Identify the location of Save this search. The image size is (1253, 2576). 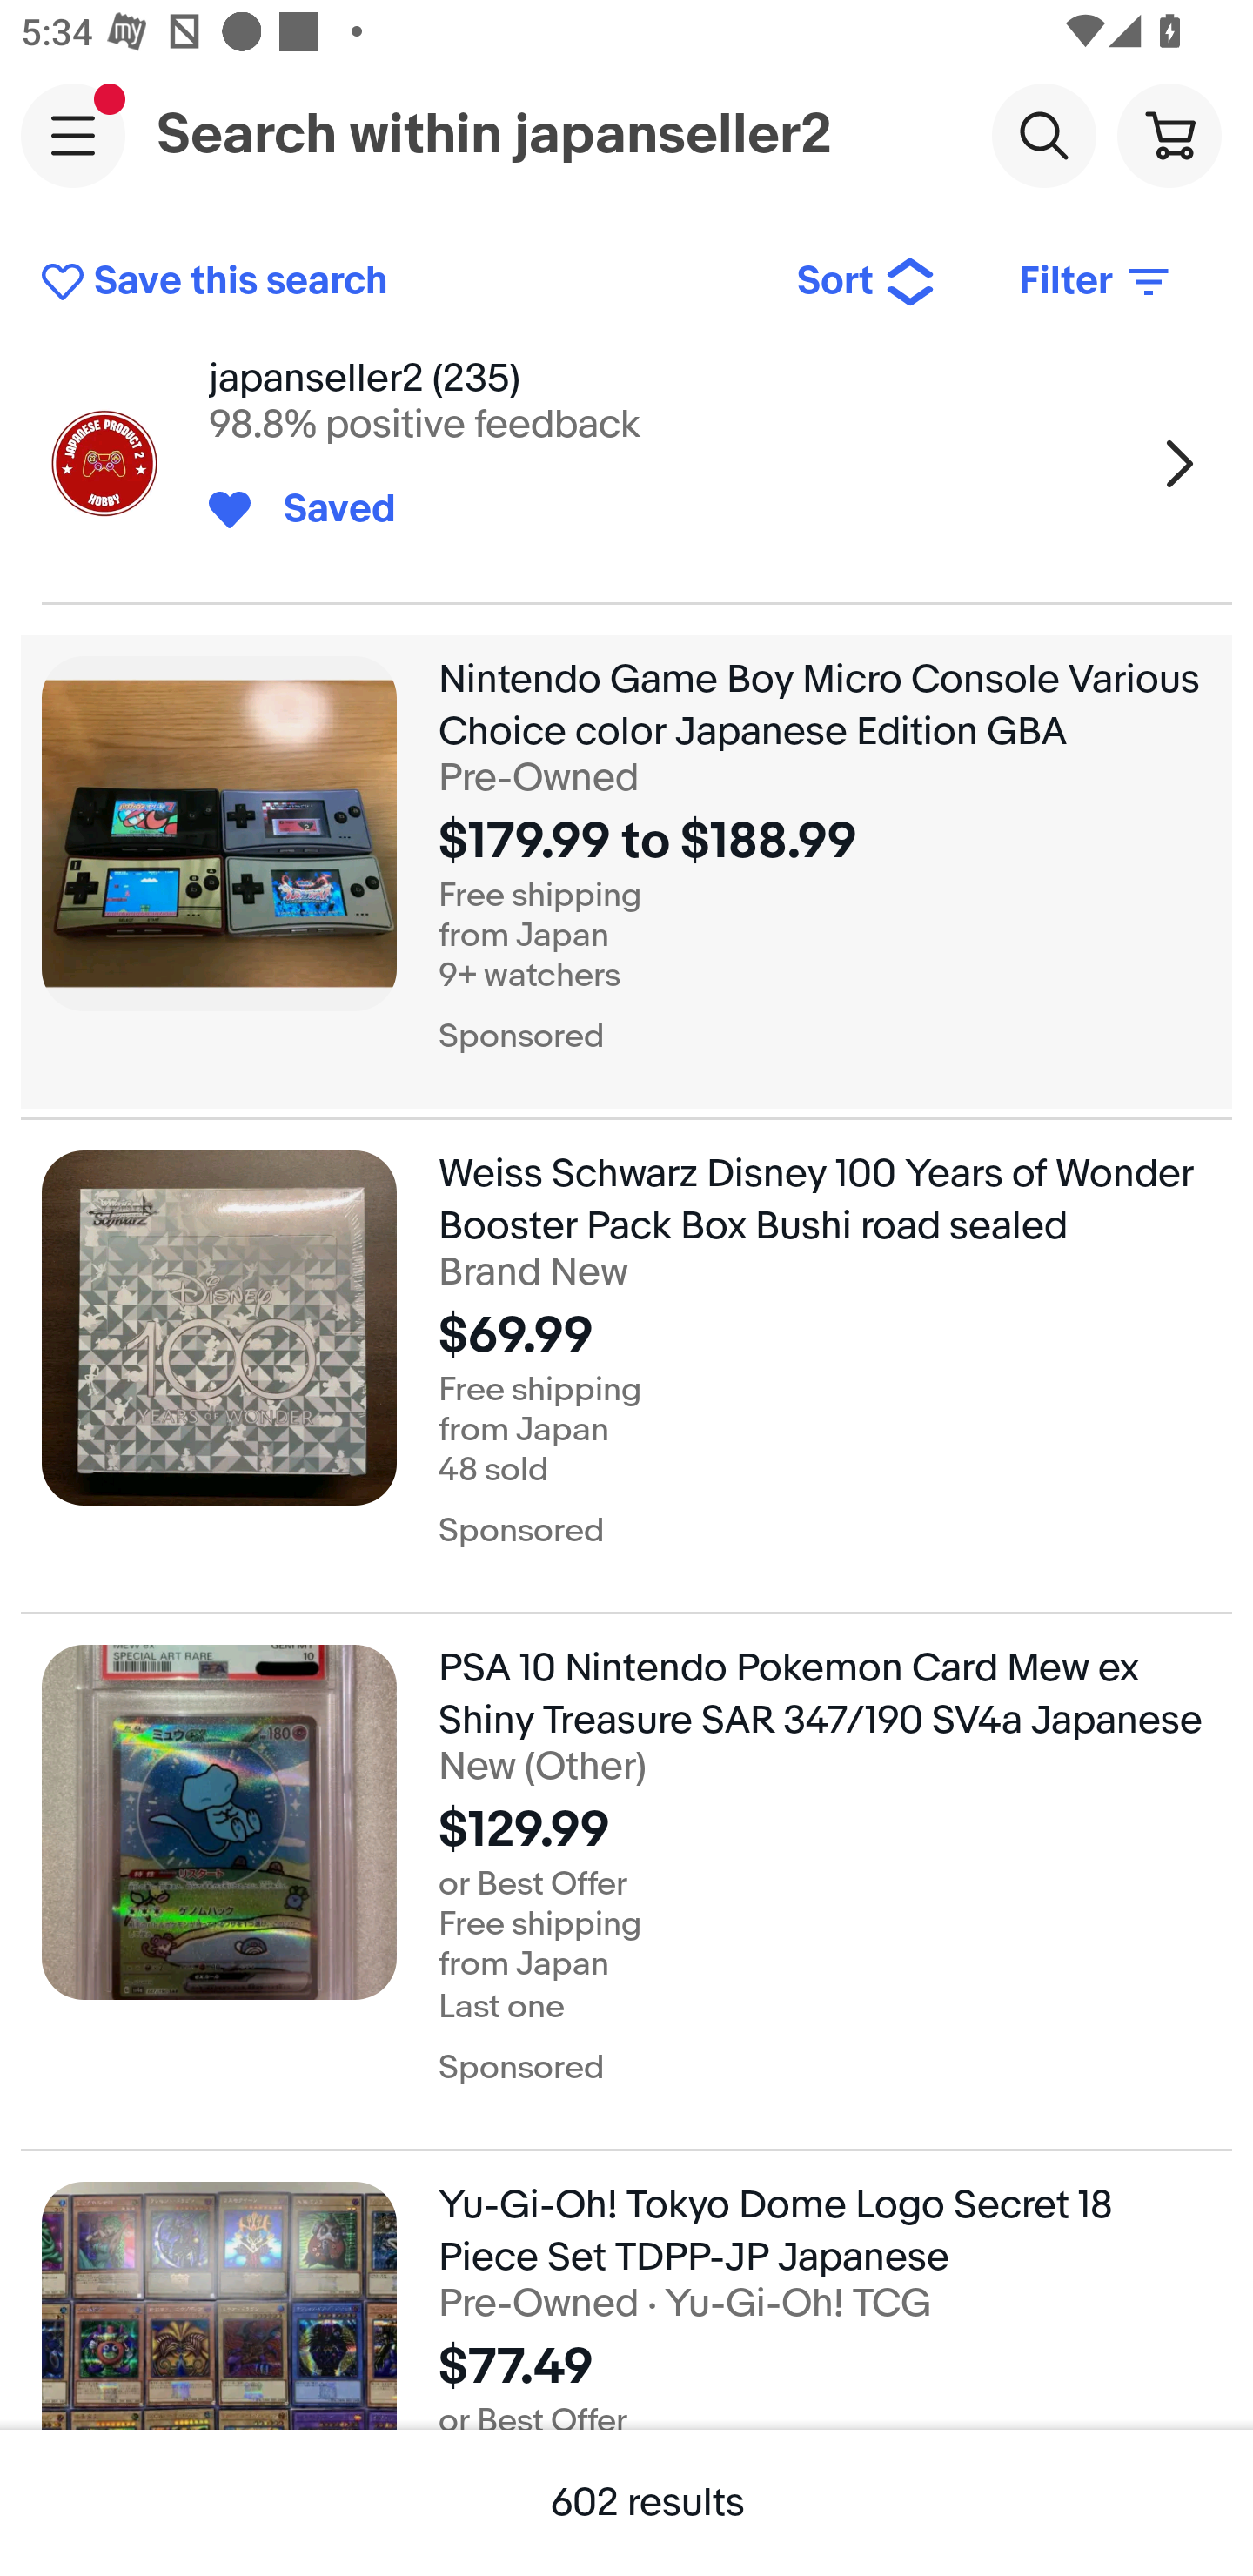
(397, 282).